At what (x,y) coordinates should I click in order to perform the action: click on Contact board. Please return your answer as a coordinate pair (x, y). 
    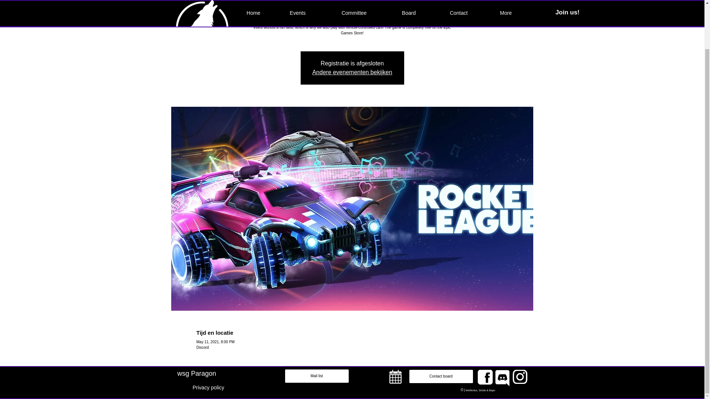
    Looking at the image, I should click on (441, 376).